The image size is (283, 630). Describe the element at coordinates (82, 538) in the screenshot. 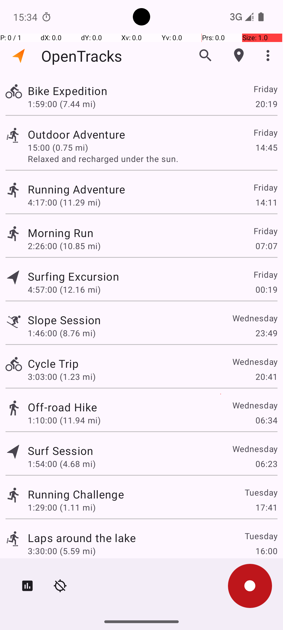

I see `Laps around the lake` at that location.